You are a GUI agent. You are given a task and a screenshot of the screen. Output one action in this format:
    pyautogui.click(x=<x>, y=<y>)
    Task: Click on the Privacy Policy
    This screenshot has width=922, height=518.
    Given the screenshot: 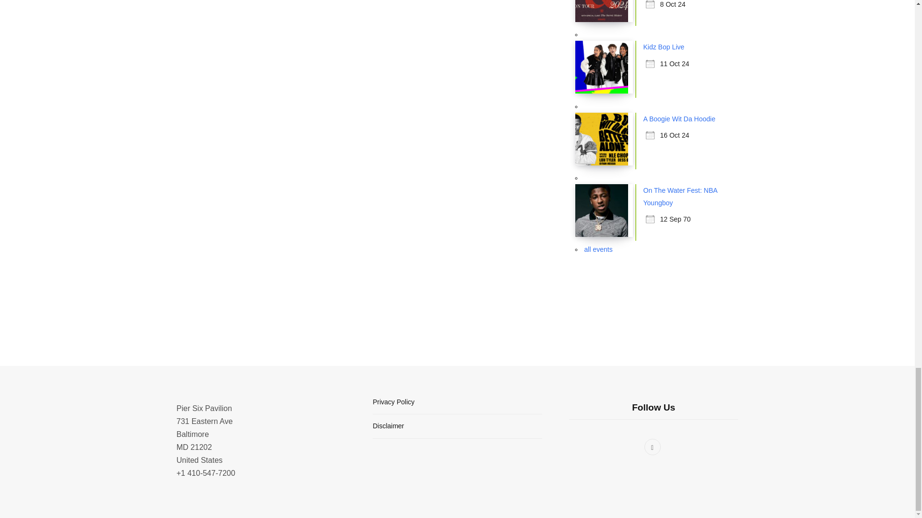 What is the action you would take?
    pyautogui.click(x=393, y=402)
    